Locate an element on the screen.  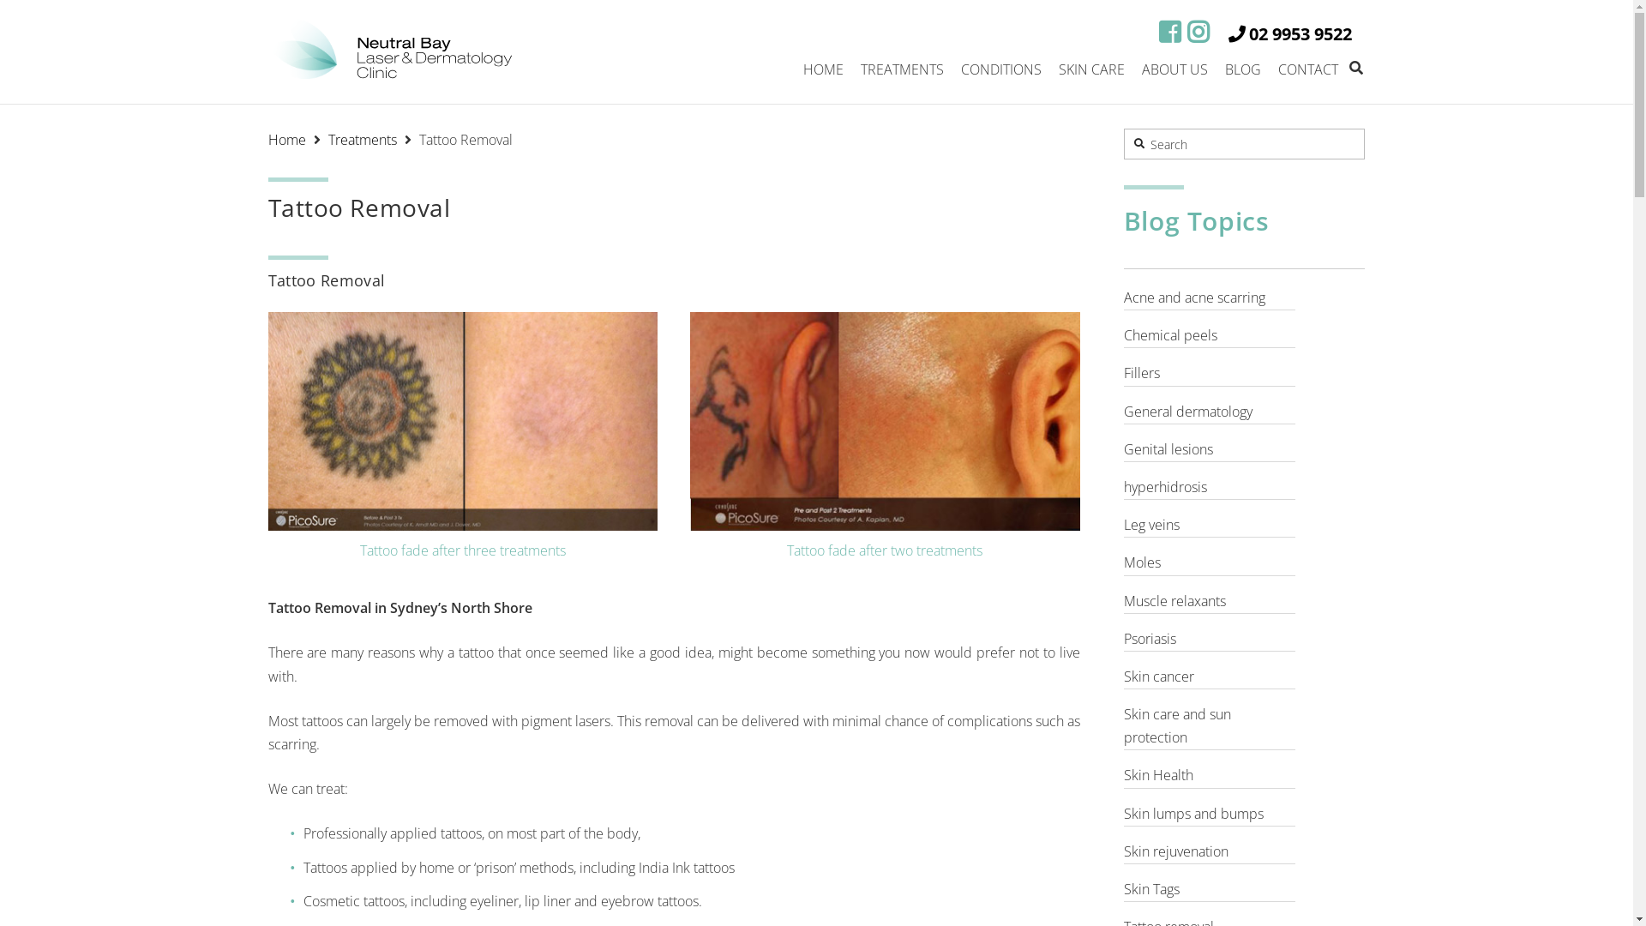
BLOG is located at coordinates (1242, 69).